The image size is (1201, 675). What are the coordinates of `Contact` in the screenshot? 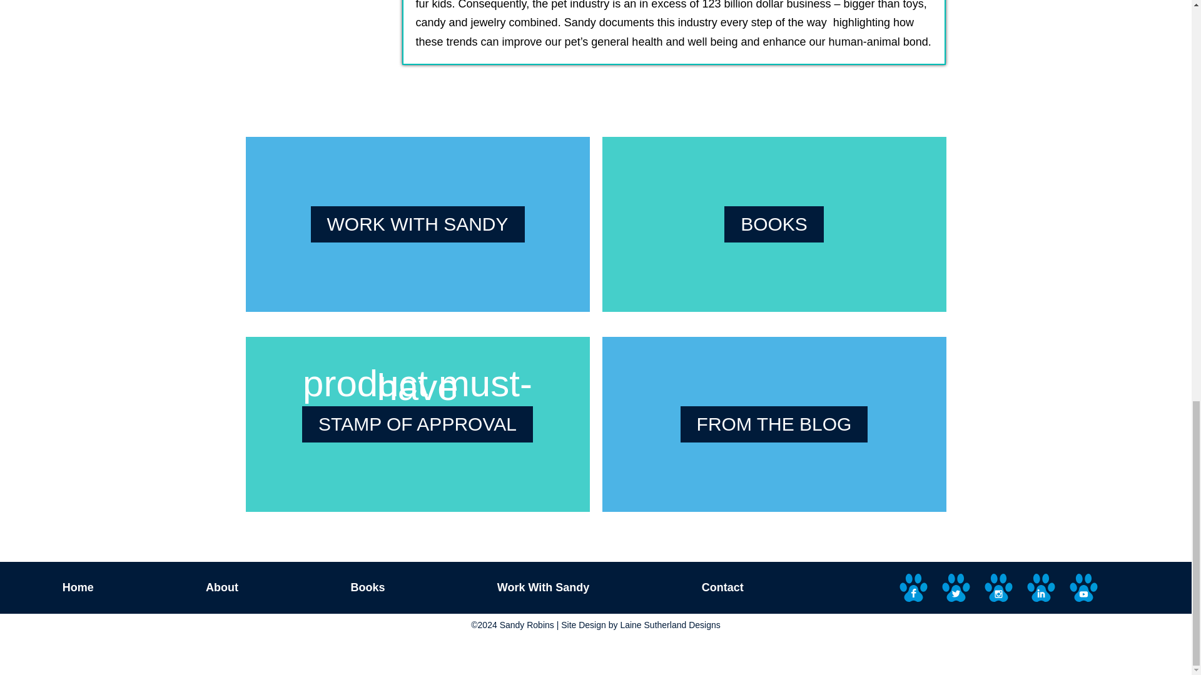 It's located at (722, 587).